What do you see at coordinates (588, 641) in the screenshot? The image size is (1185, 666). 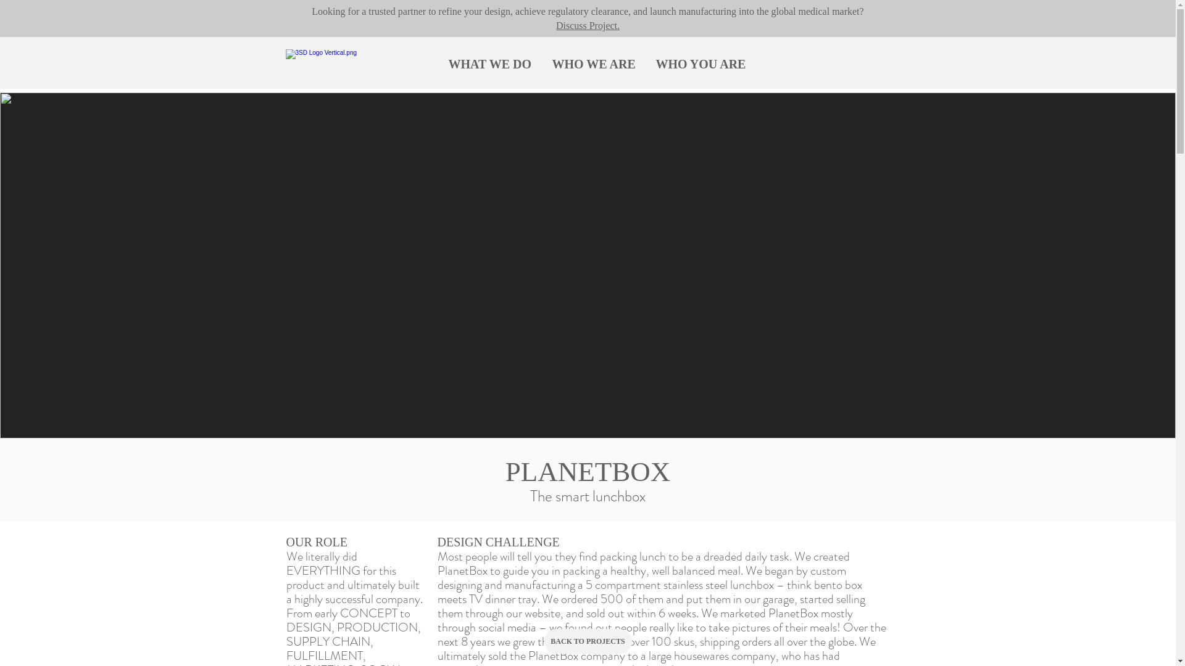 I see `BACK TO PROJECTS` at bounding box center [588, 641].